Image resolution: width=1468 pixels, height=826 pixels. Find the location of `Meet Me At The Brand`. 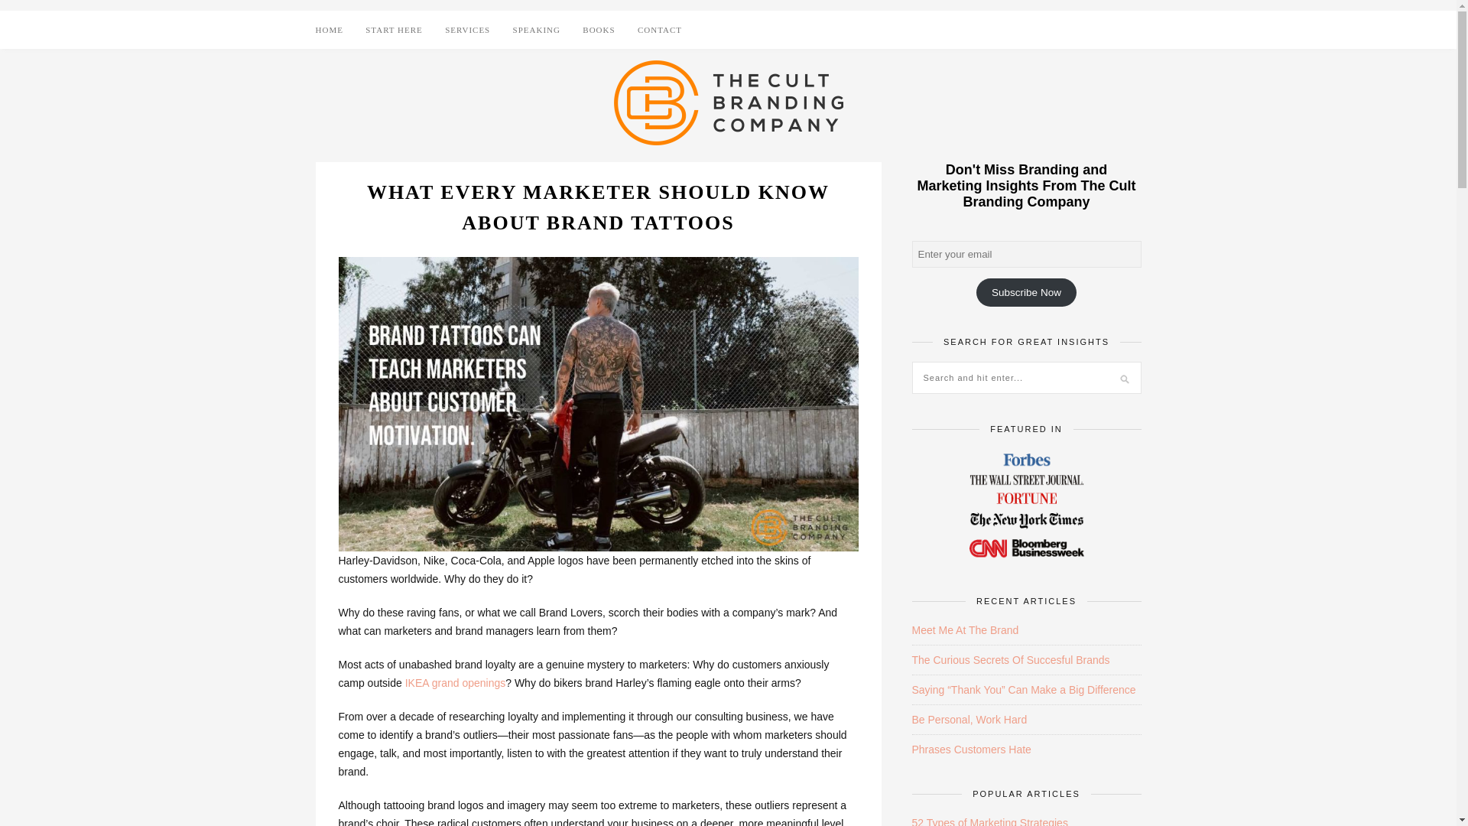

Meet Me At The Brand is located at coordinates (965, 630).